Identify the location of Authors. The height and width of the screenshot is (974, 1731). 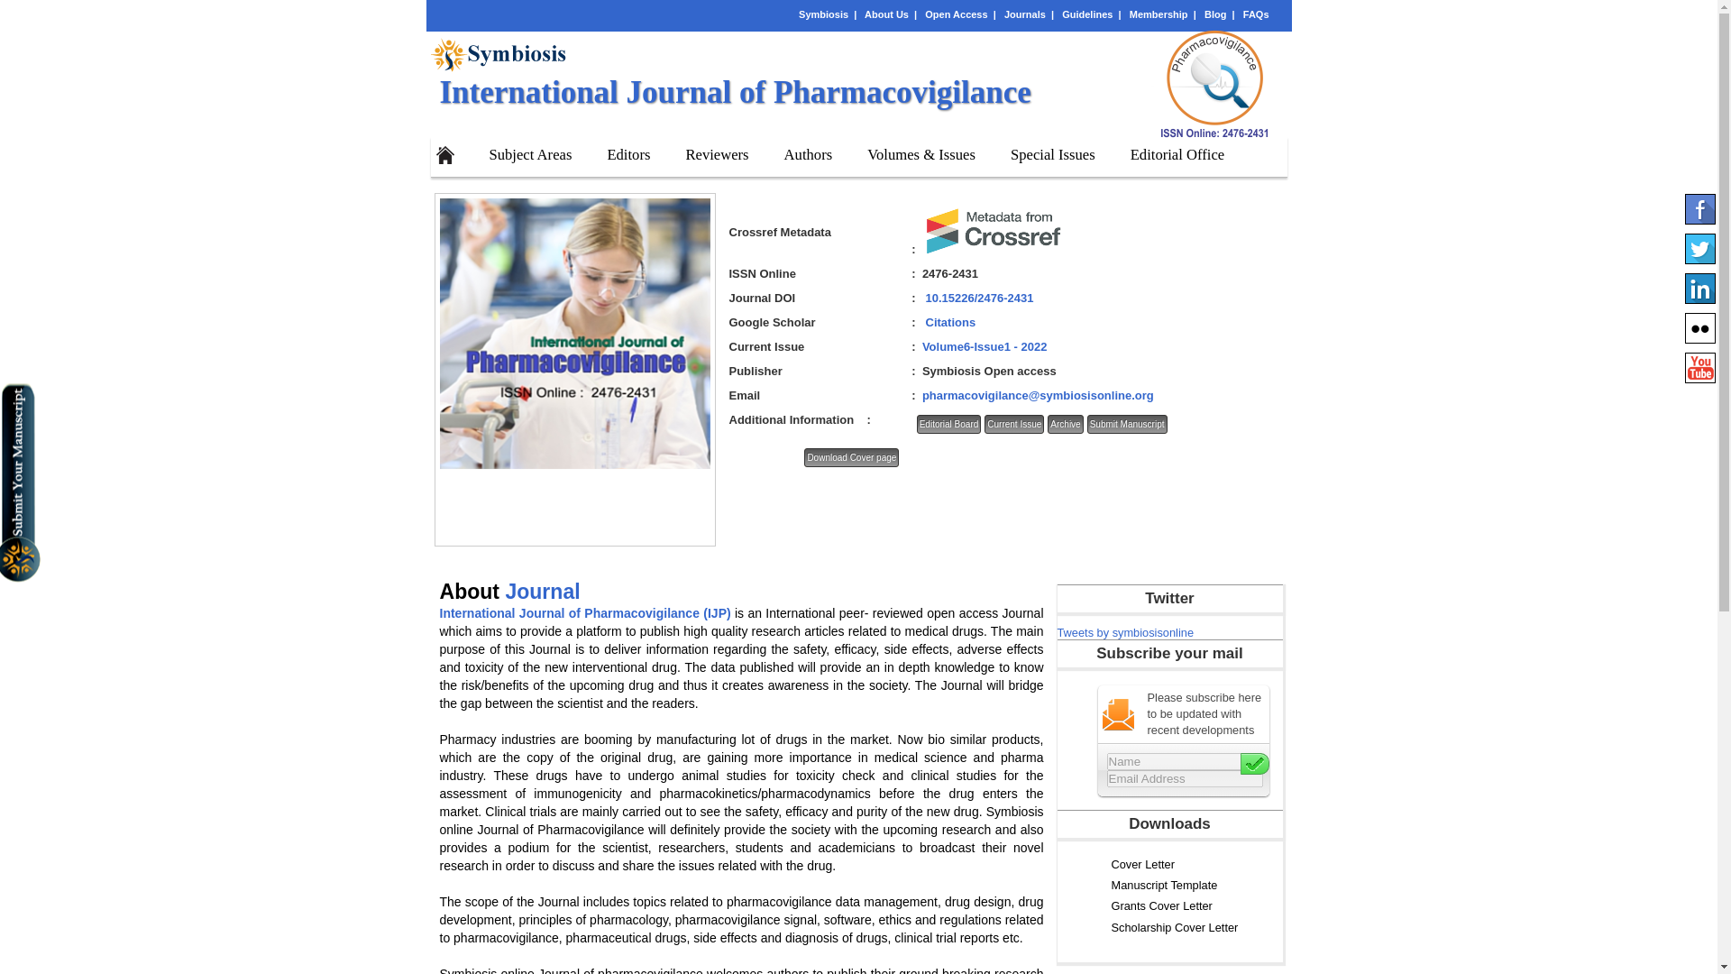
(806, 152).